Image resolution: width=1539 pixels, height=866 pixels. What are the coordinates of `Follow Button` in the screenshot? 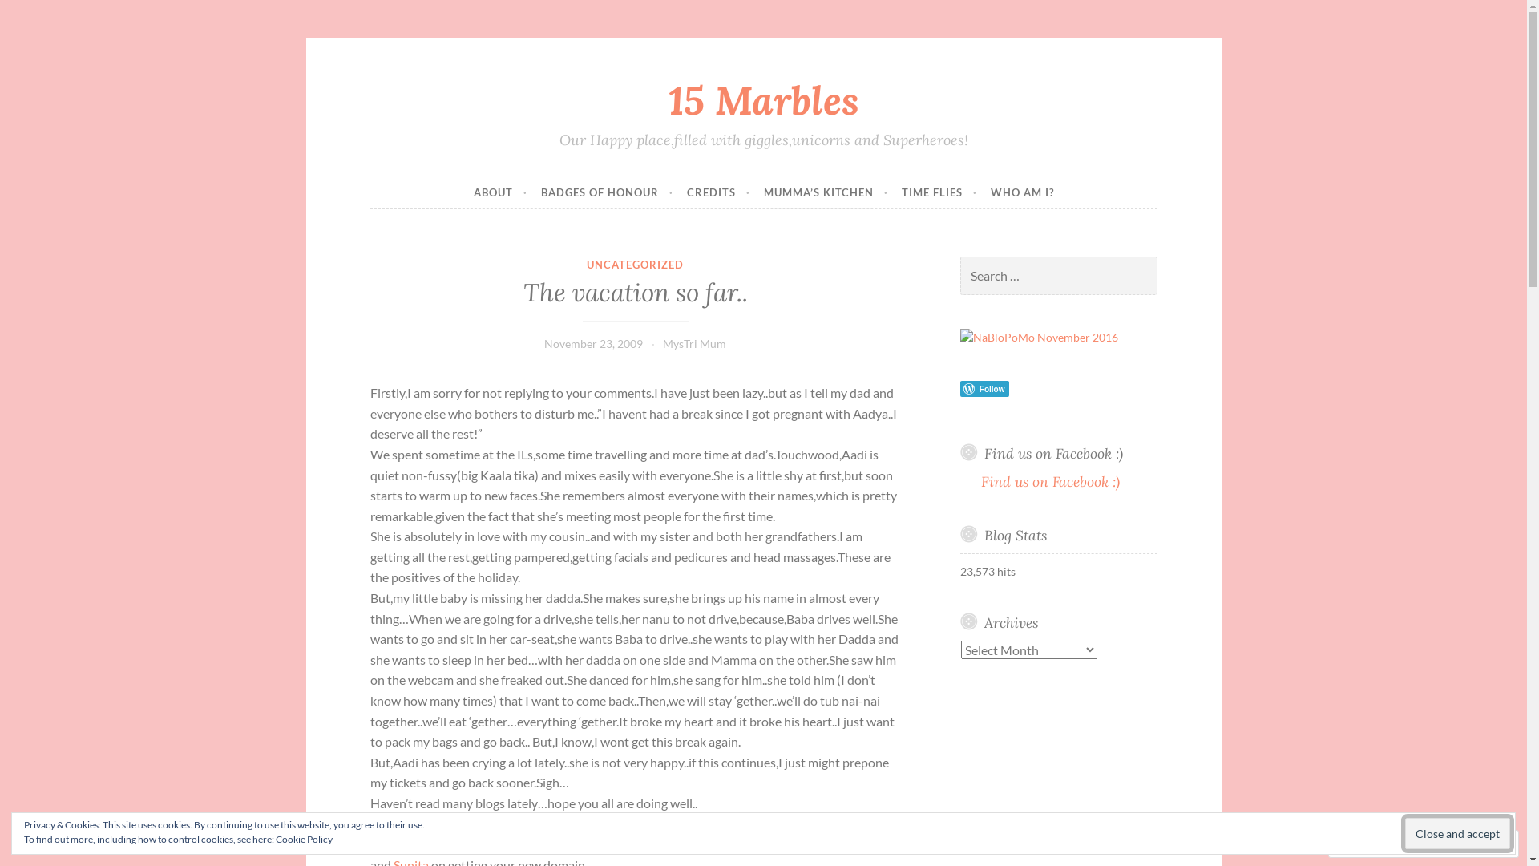 It's located at (1059, 388).